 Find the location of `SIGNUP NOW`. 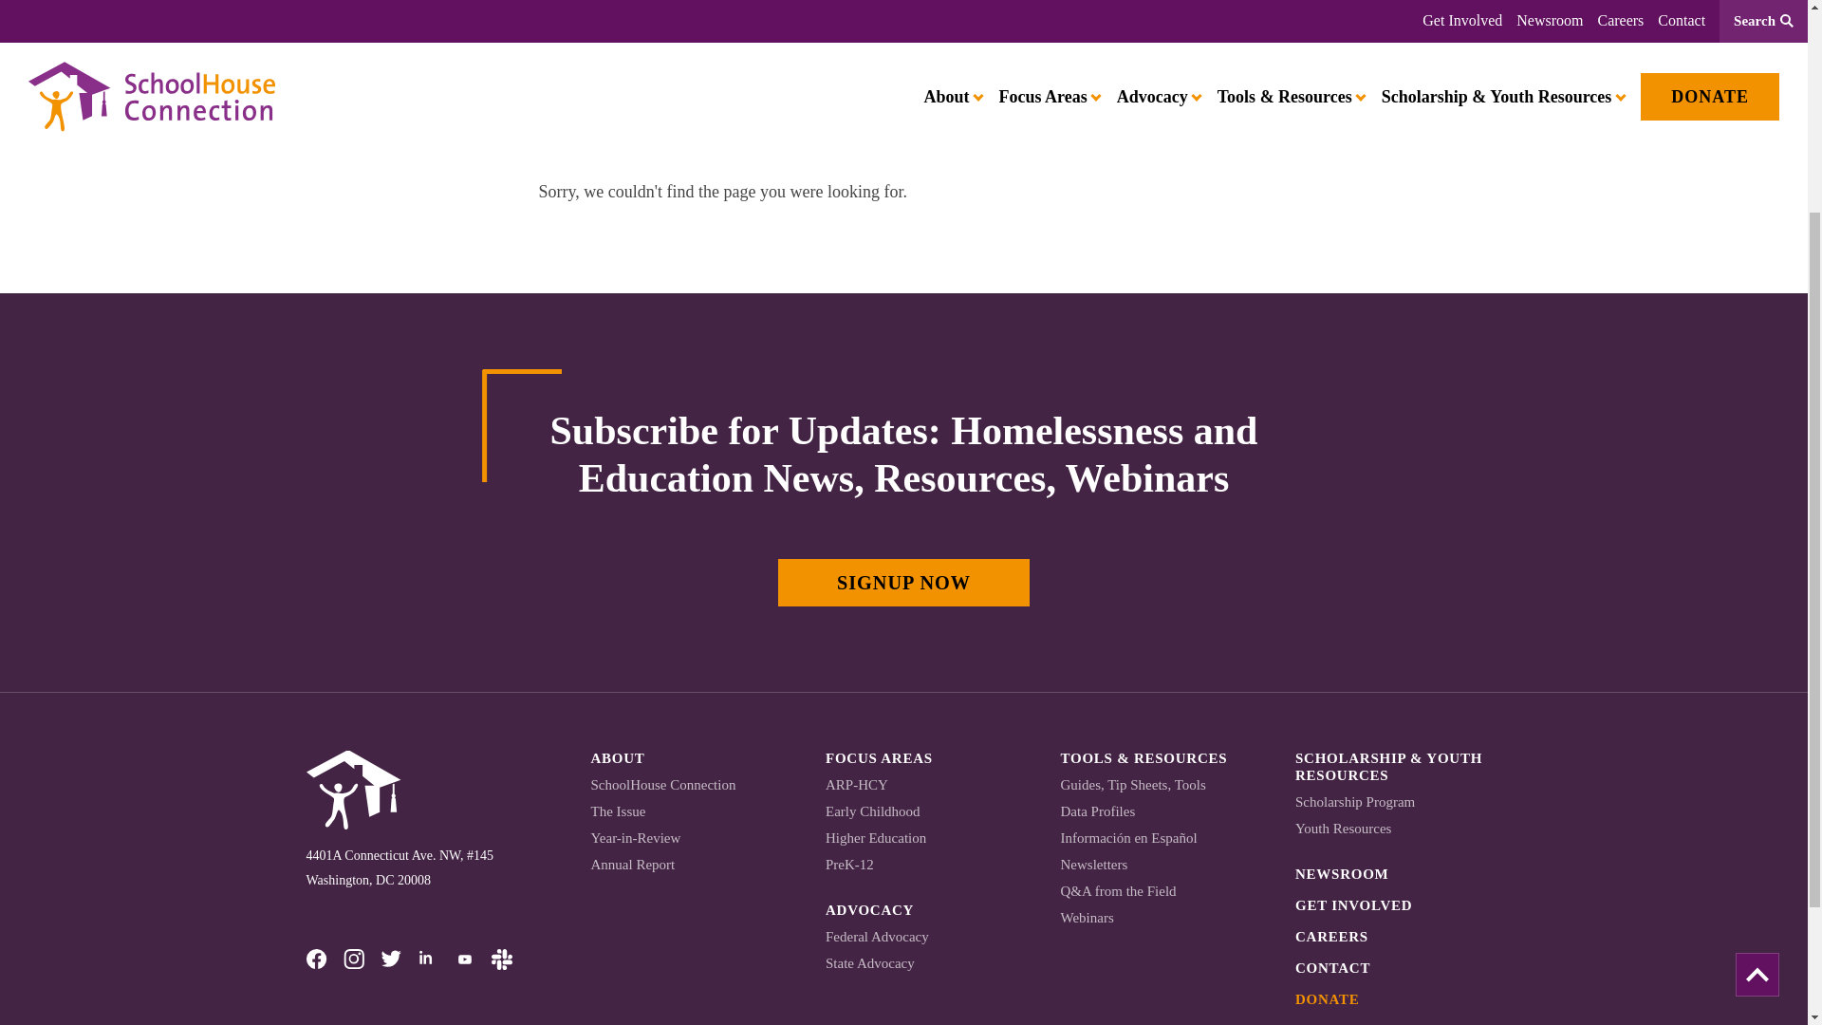

SIGNUP NOW is located at coordinates (903, 583).